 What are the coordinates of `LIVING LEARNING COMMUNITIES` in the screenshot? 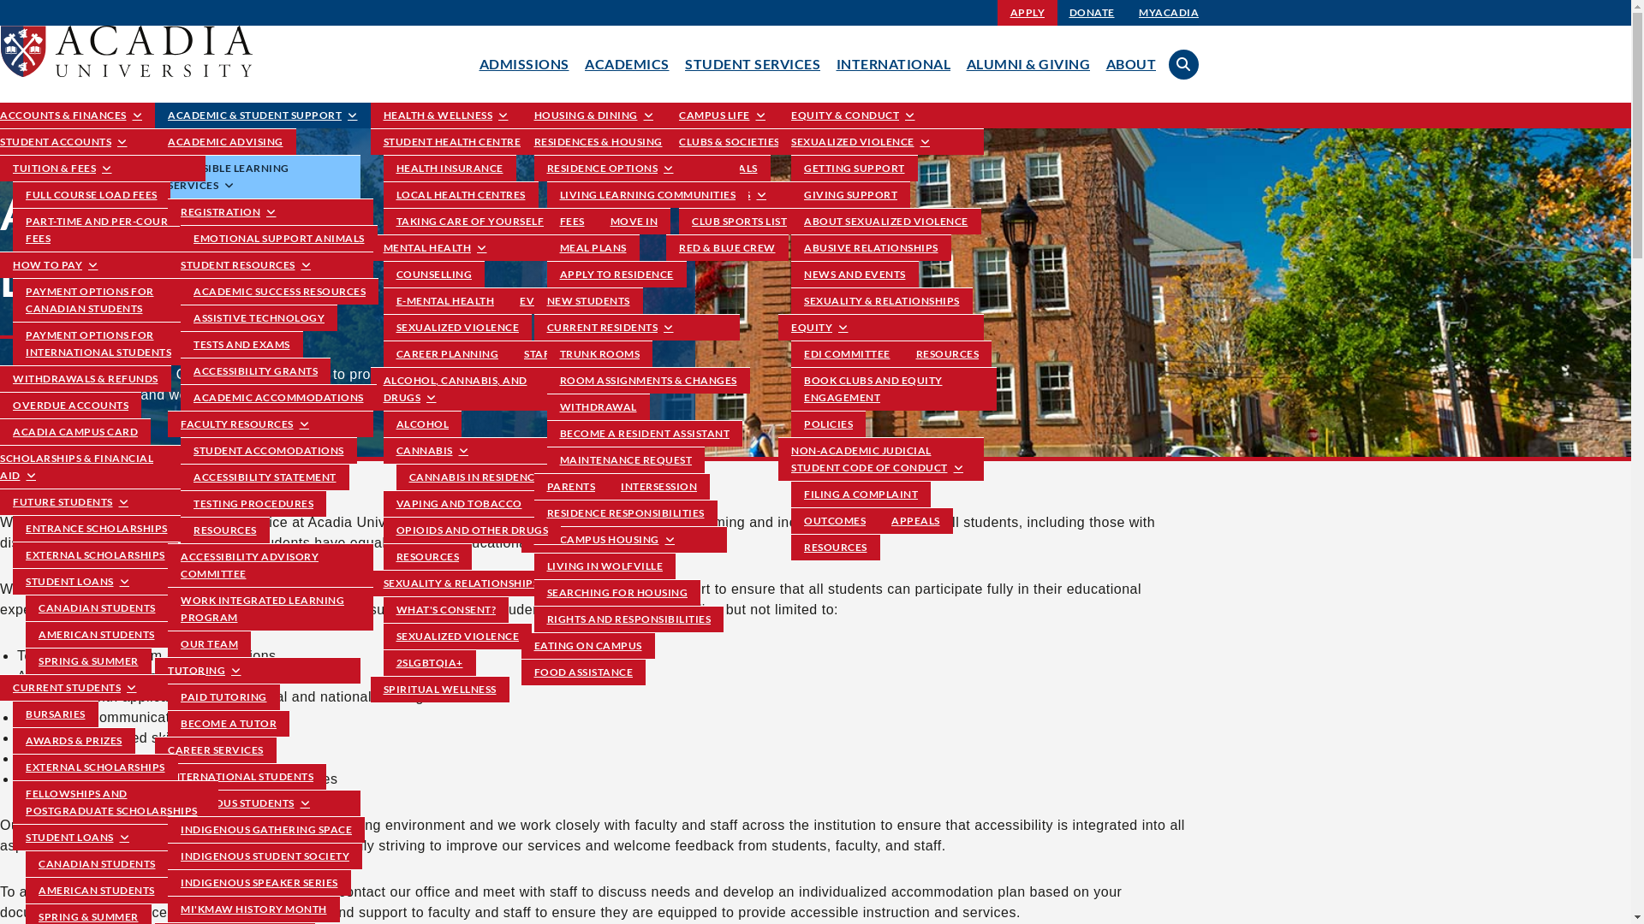 It's located at (647, 195).